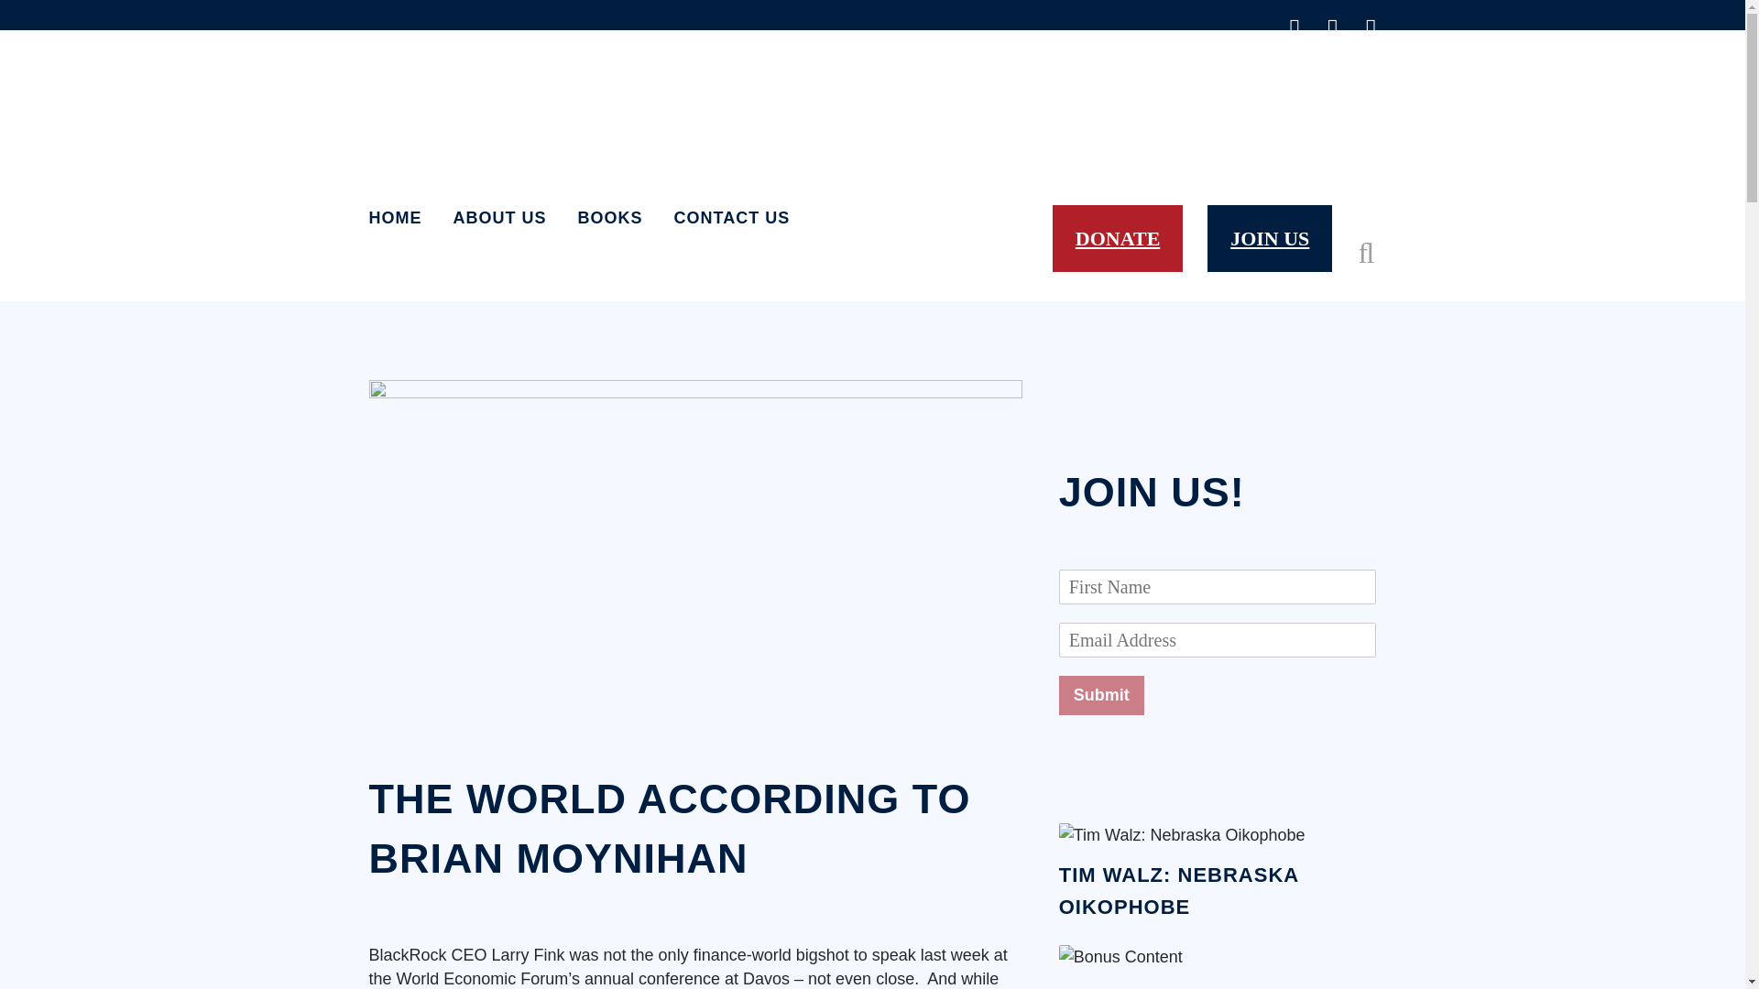  I want to click on CONTACT US, so click(731, 218).